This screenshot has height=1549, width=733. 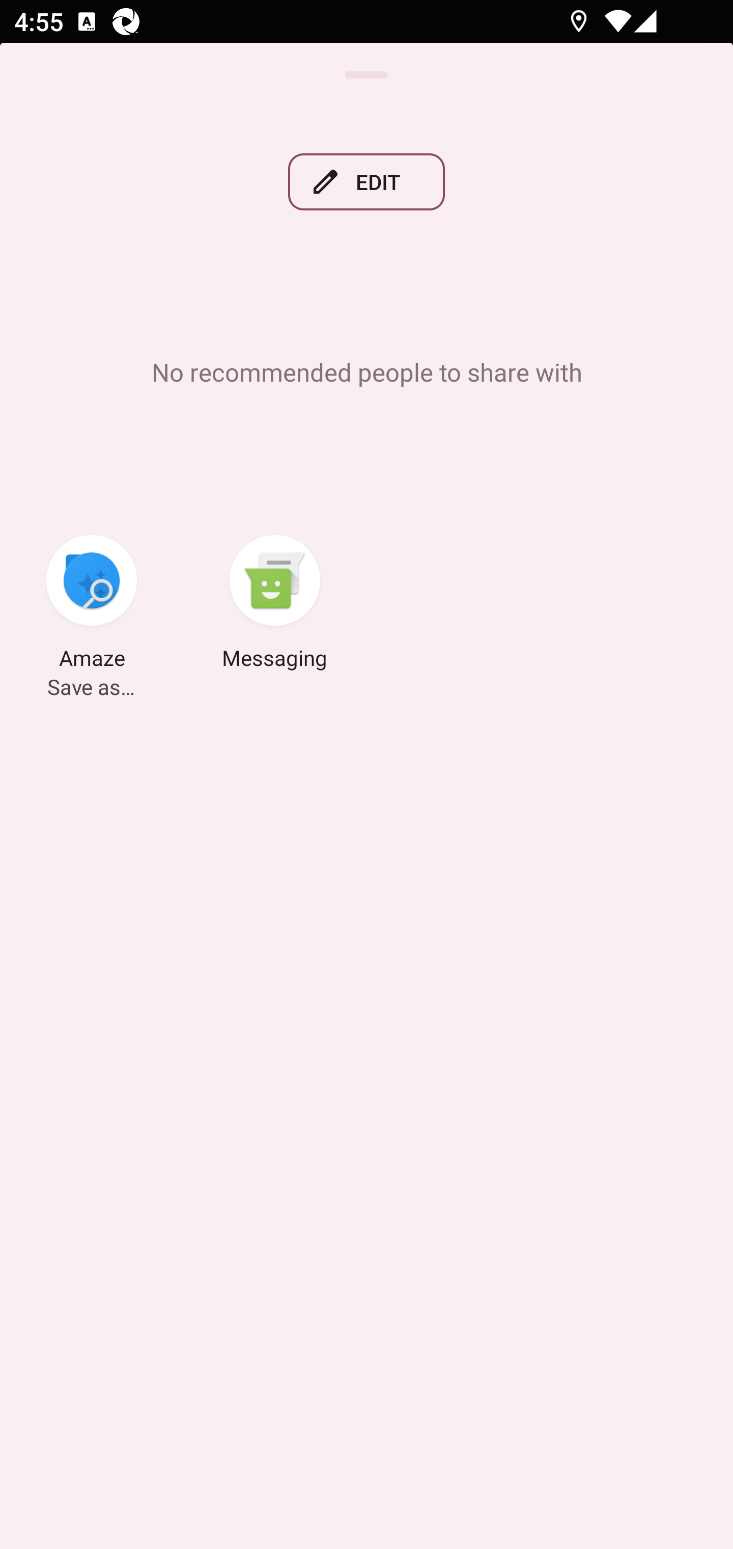 What do you see at coordinates (275, 604) in the screenshot?
I see `Messaging` at bounding box center [275, 604].